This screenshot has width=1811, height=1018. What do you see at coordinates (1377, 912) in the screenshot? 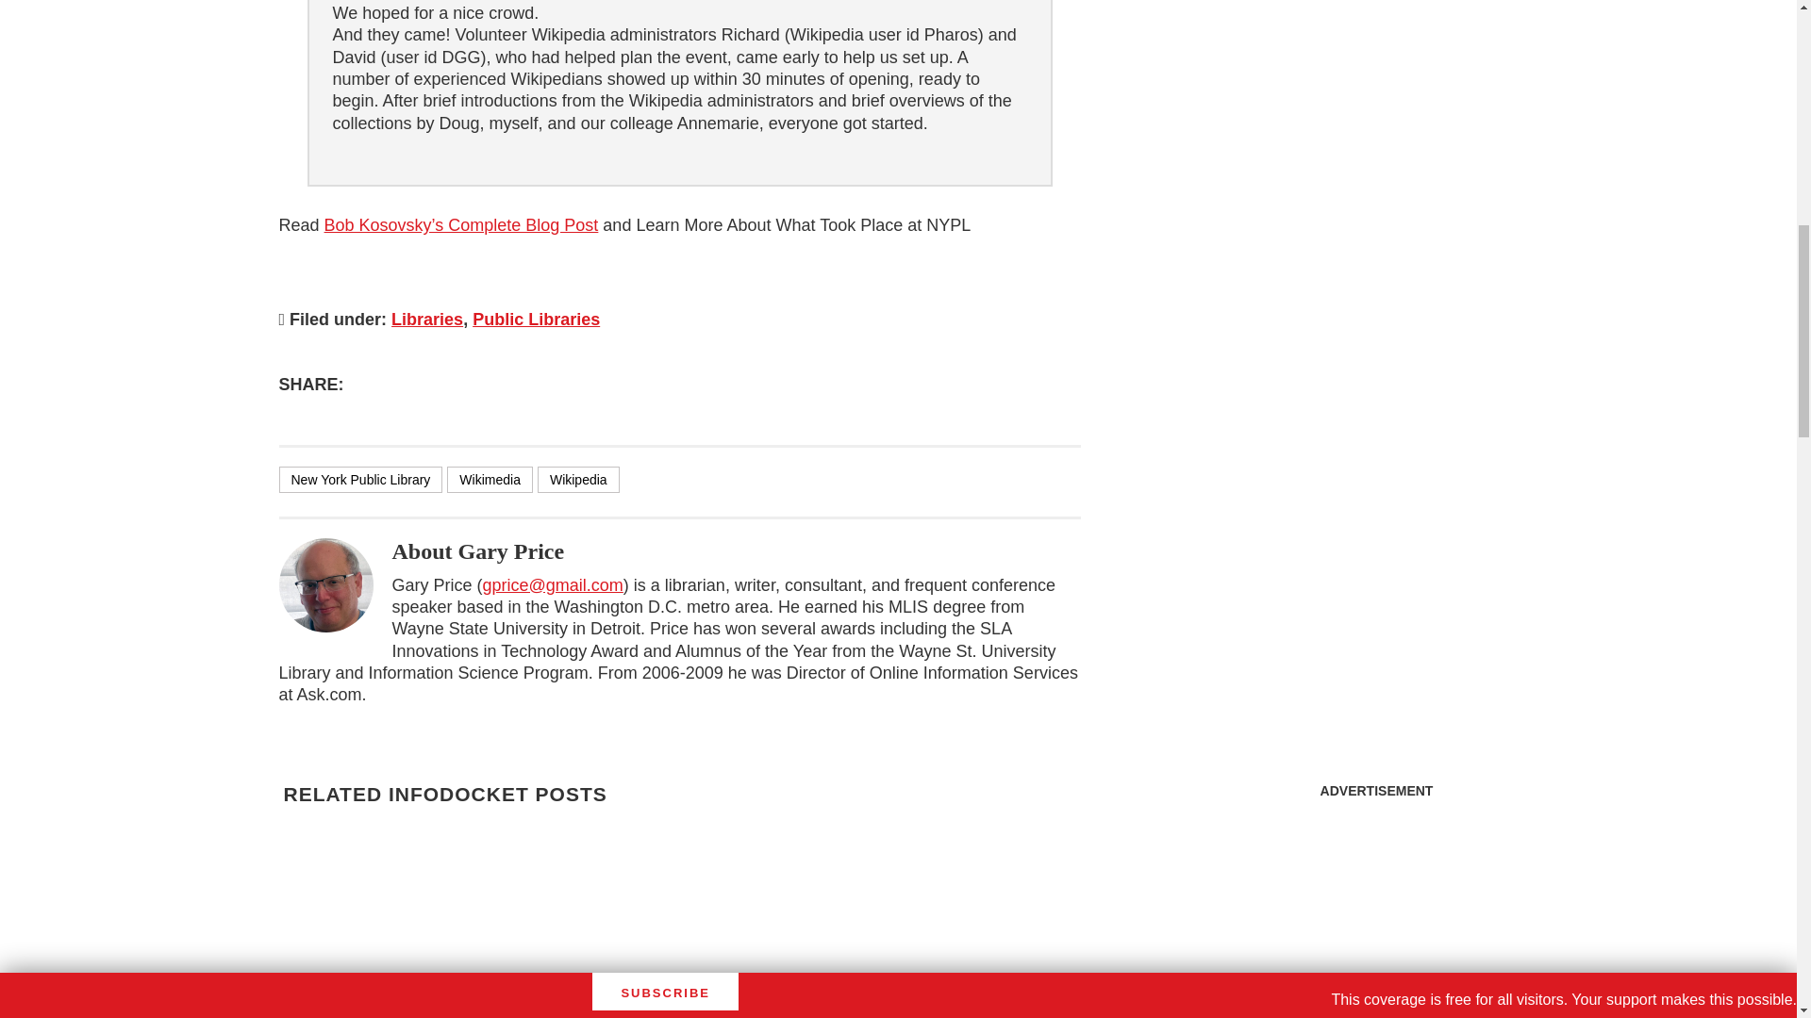
I see `3rd party ad content` at bounding box center [1377, 912].